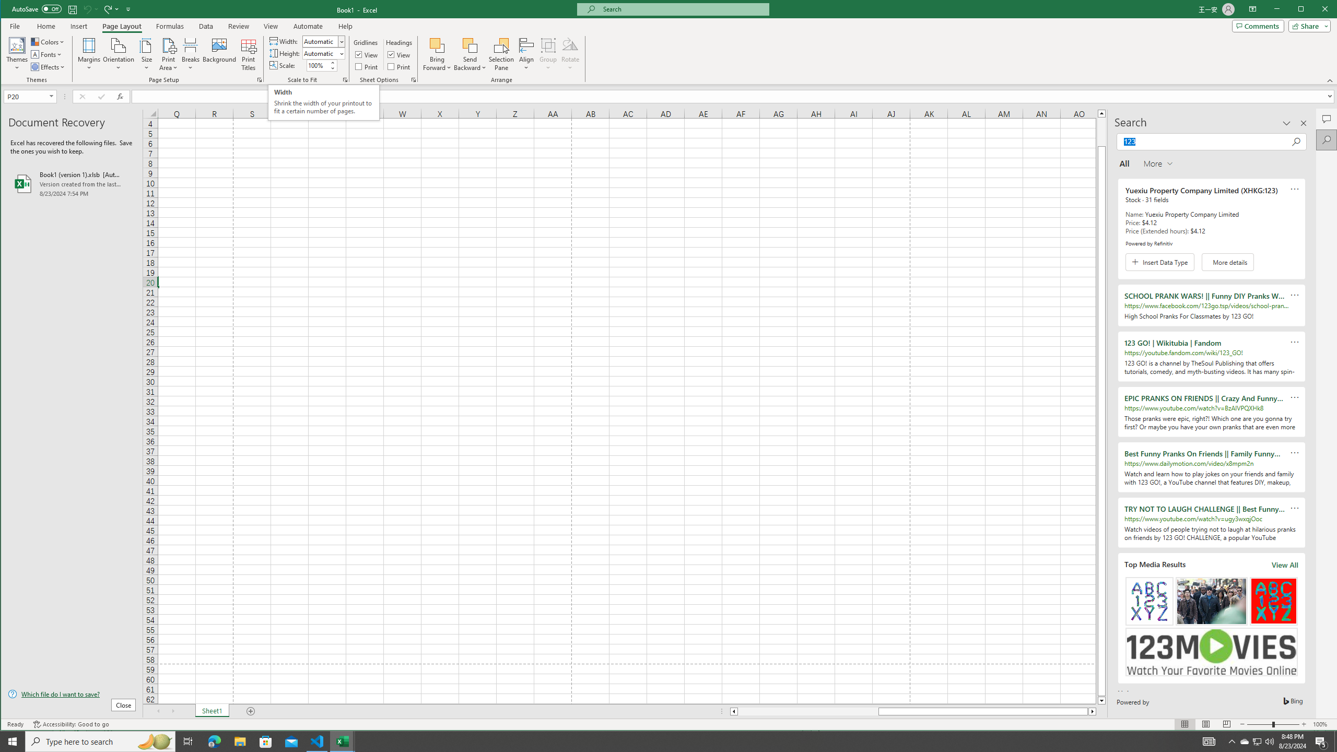 This screenshot has height=752, width=1337. I want to click on Search highlights icon opens search home window, so click(155, 742).